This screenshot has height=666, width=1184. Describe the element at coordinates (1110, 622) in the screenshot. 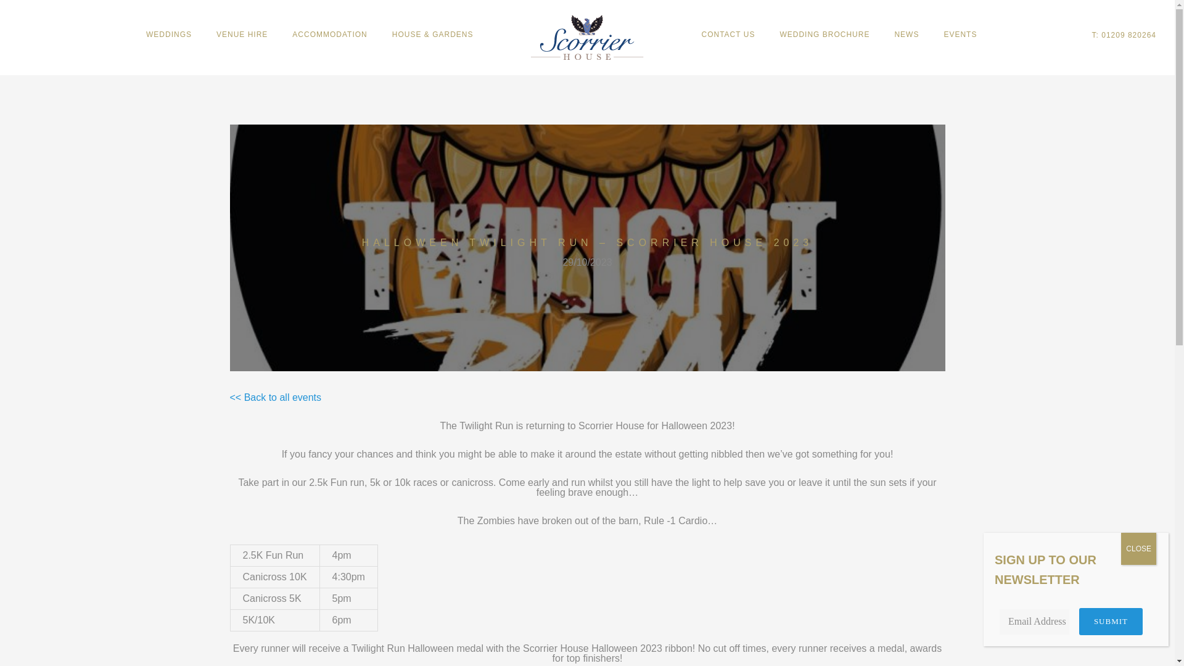

I see `Submit` at that location.